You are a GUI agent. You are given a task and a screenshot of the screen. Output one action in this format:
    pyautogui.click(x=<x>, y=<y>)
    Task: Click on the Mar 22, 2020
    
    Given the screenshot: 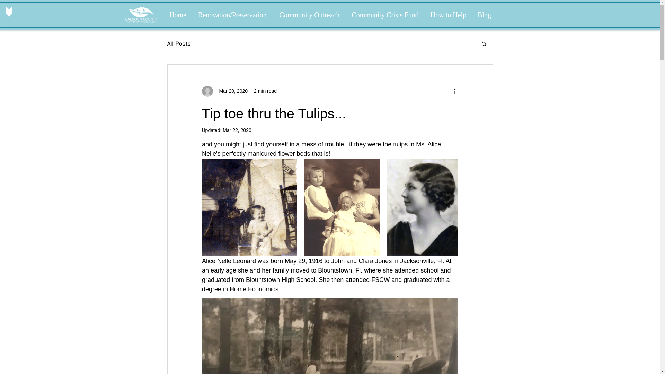 What is the action you would take?
    pyautogui.click(x=237, y=130)
    